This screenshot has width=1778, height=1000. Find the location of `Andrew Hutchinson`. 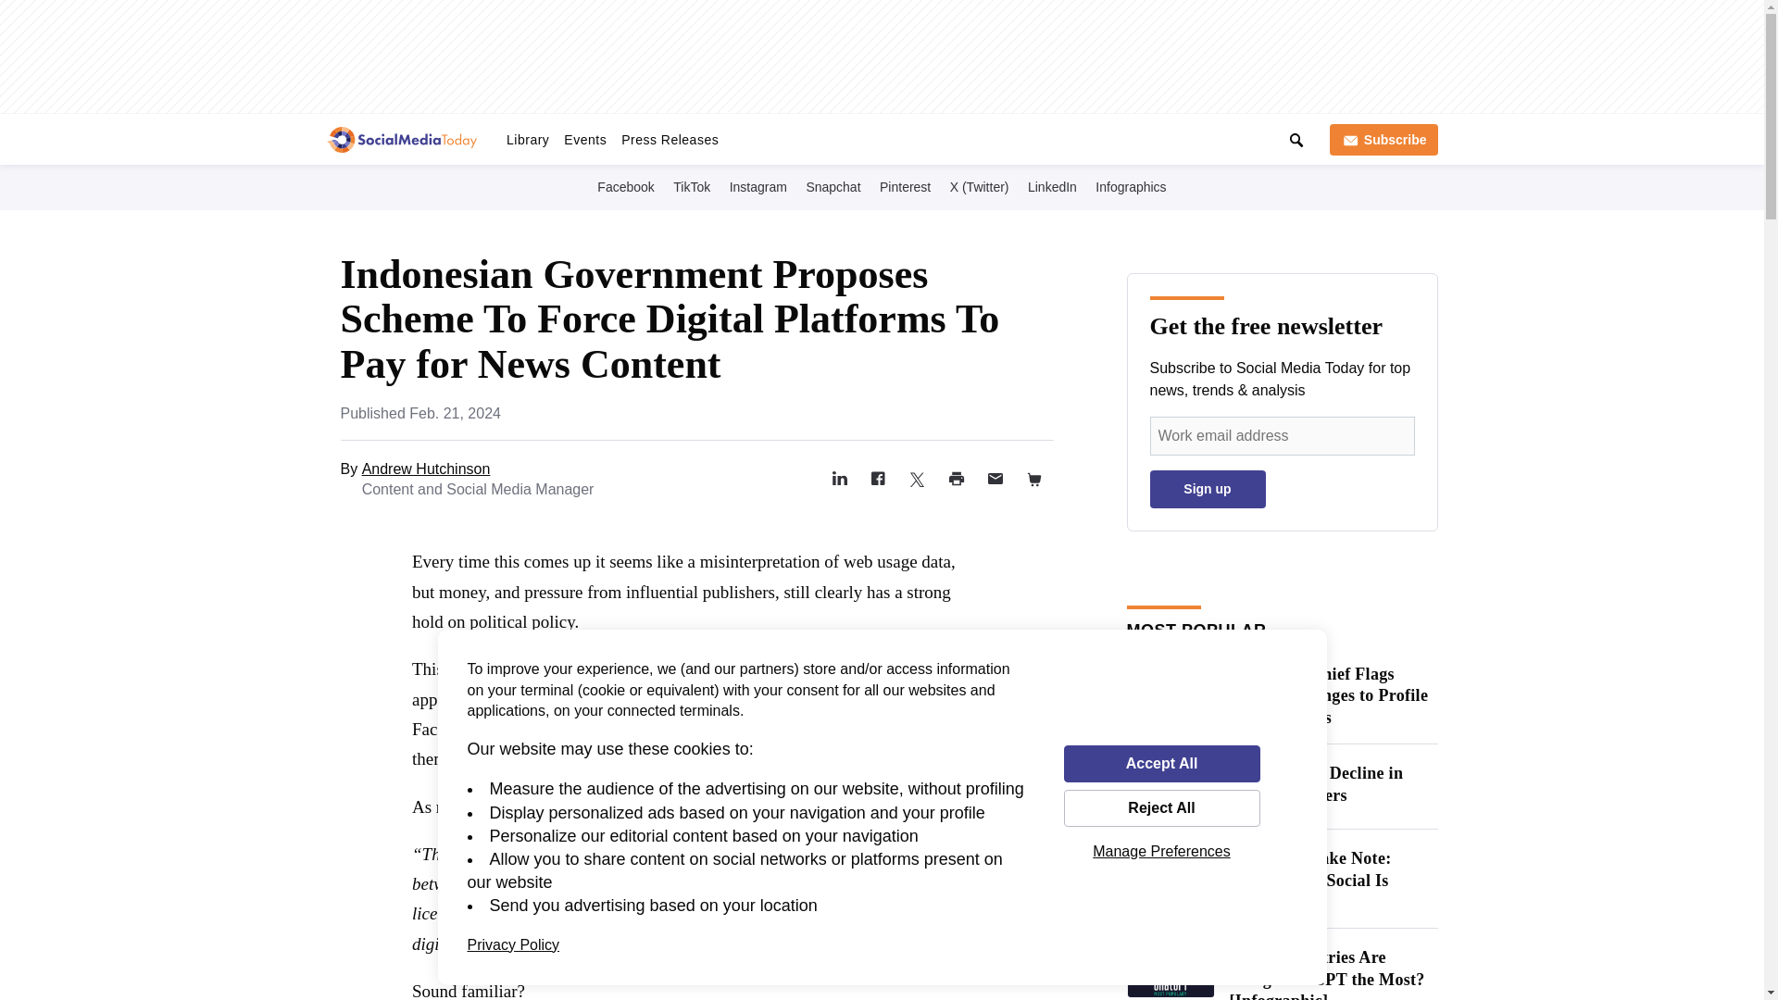

Andrew Hutchinson is located at coordinates (426, 469).